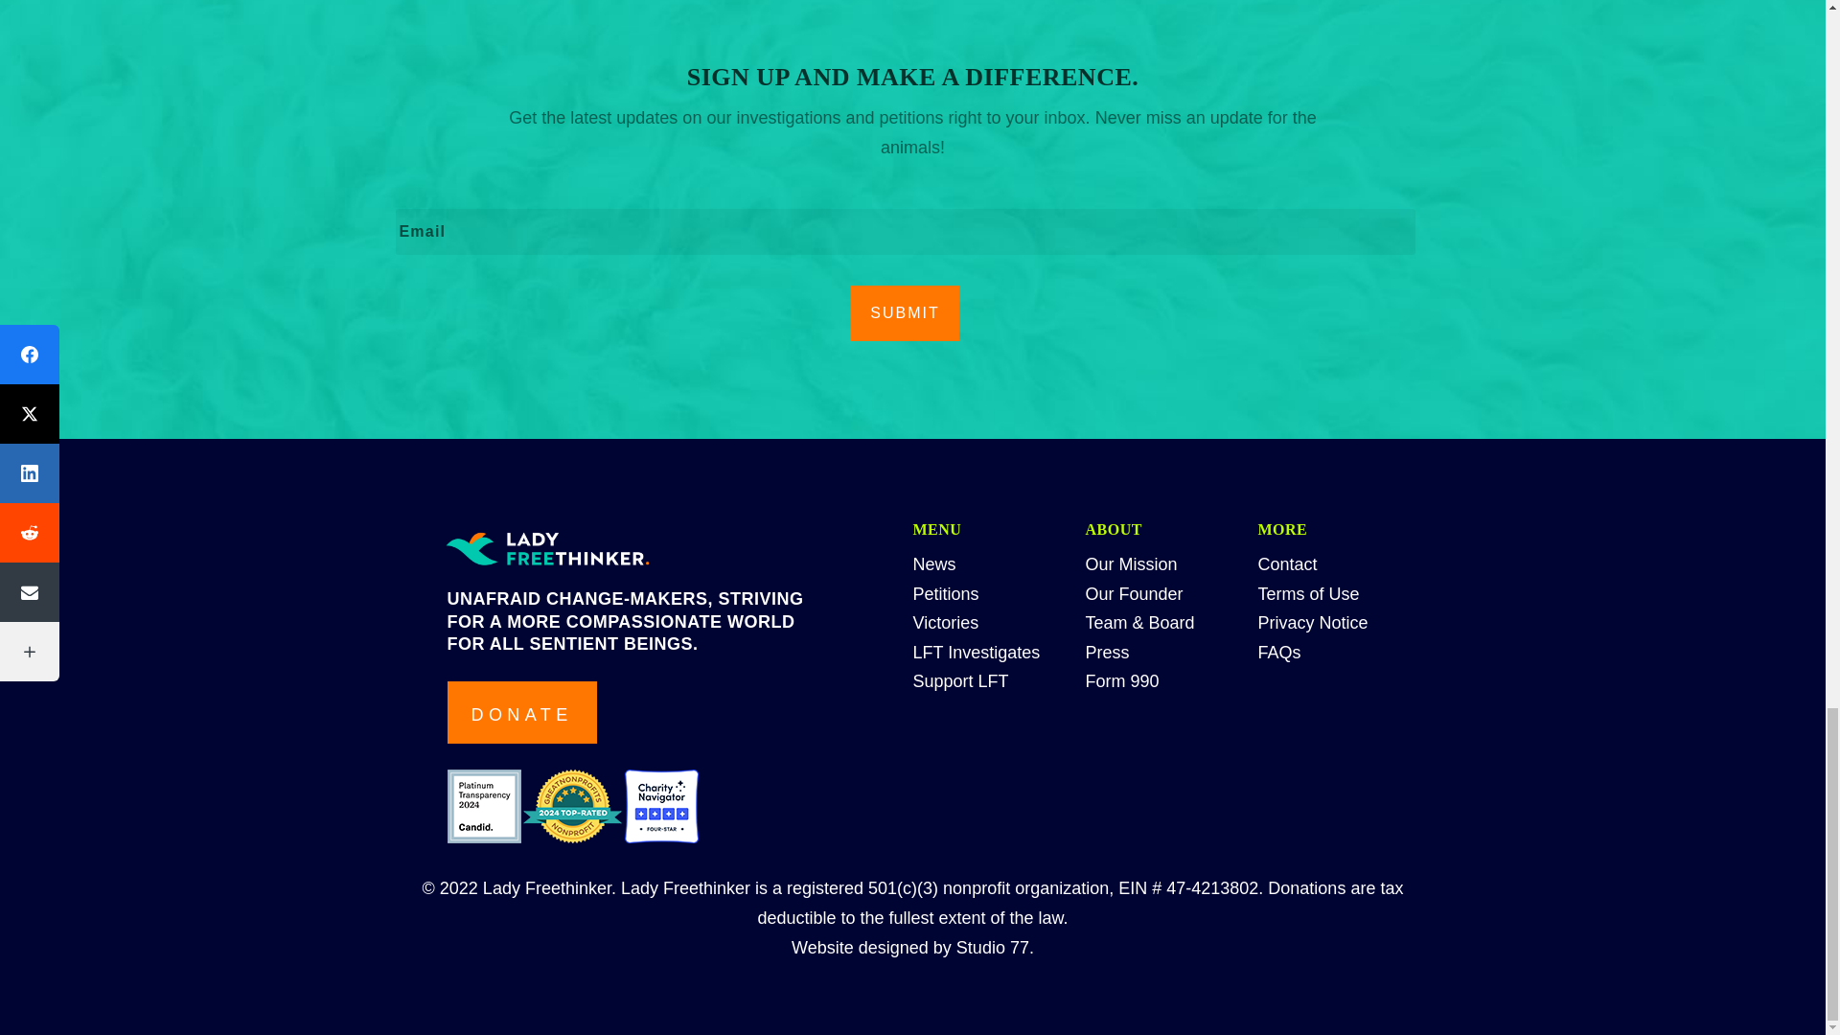 Image resolution: width=1840 pixels, height=1035 pixels. Describe the element at coordinates (547, 550) in the screenshot. I see `lady-freethinker-main-logo-colour-on-dark-bg 1` at that location.